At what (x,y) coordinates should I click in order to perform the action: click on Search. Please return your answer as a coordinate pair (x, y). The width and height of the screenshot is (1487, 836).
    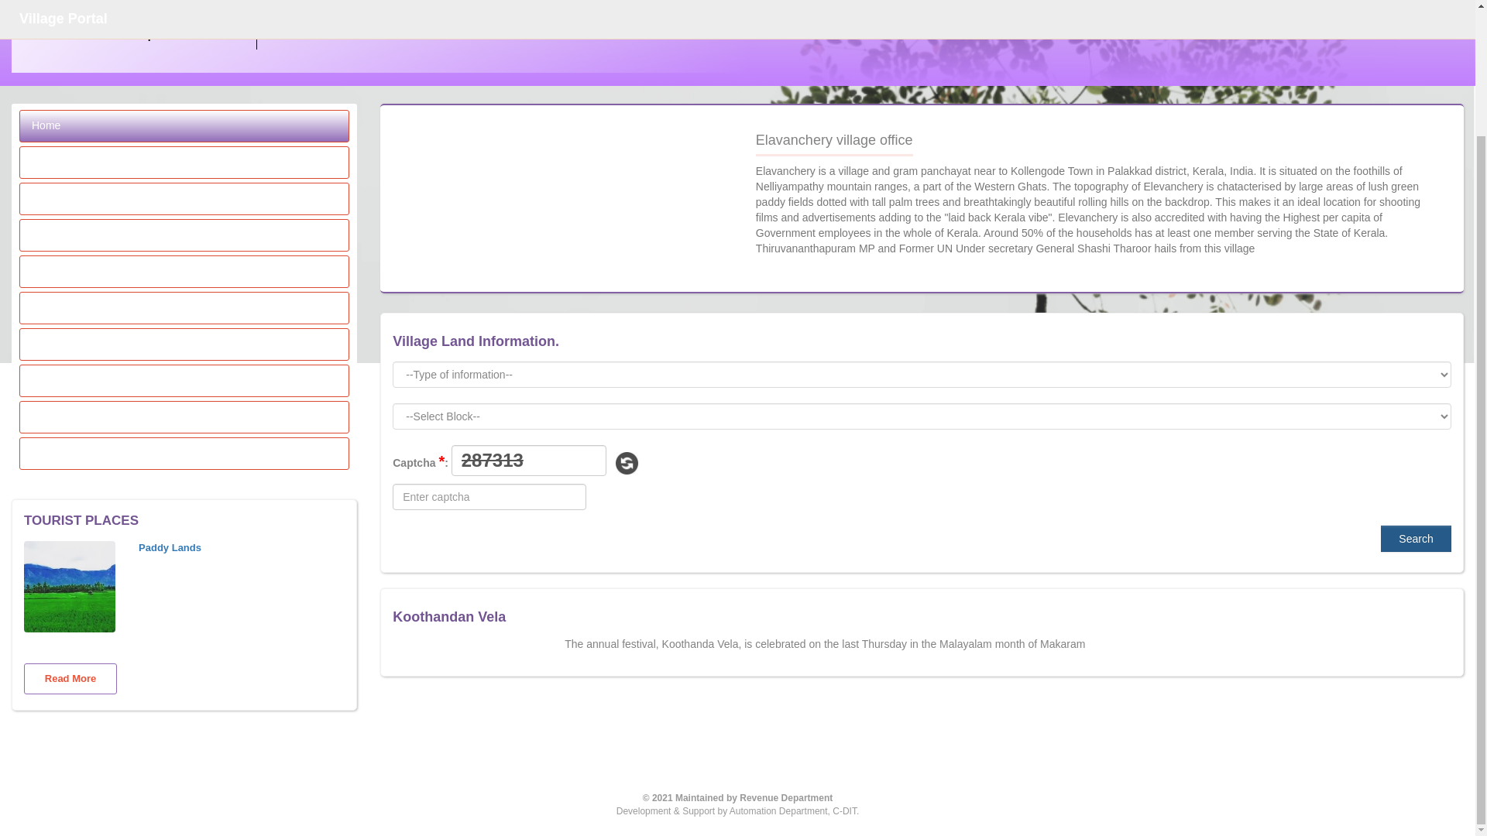
    Looking at the image, I should click on (1416, 539).